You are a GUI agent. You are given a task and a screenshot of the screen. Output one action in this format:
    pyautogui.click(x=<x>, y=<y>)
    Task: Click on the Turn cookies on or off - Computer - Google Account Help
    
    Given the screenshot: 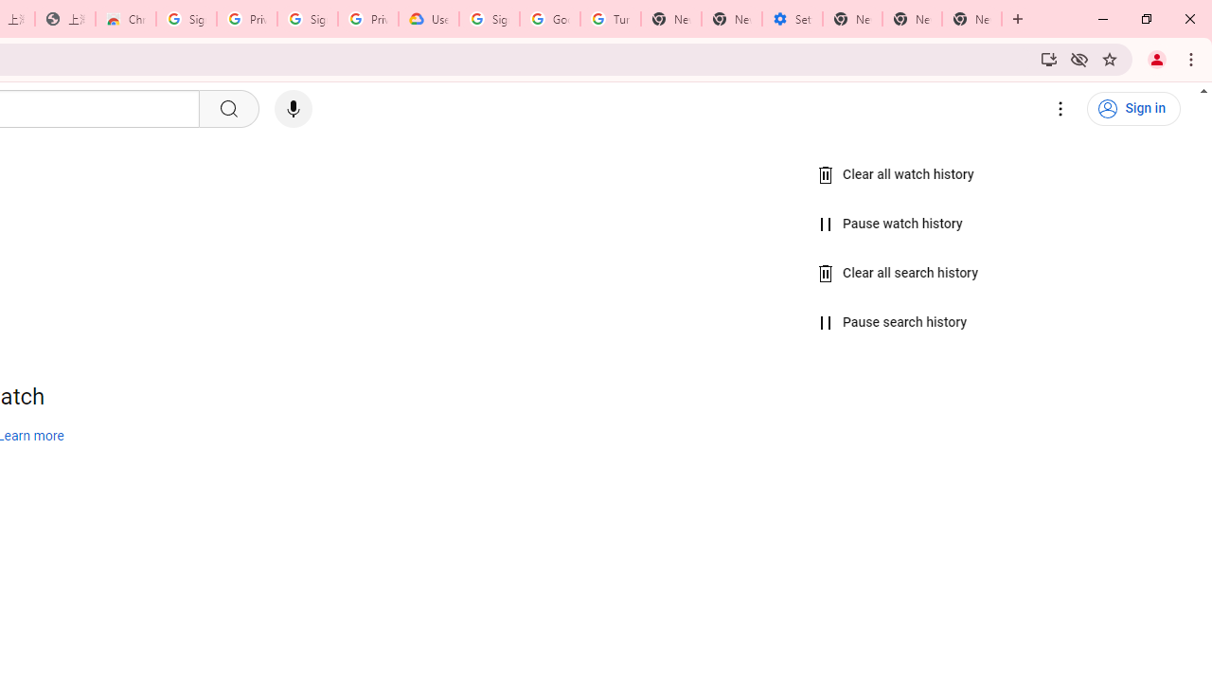 What is the action you would take?
    pyautogui.click(x=611, y=19)
    